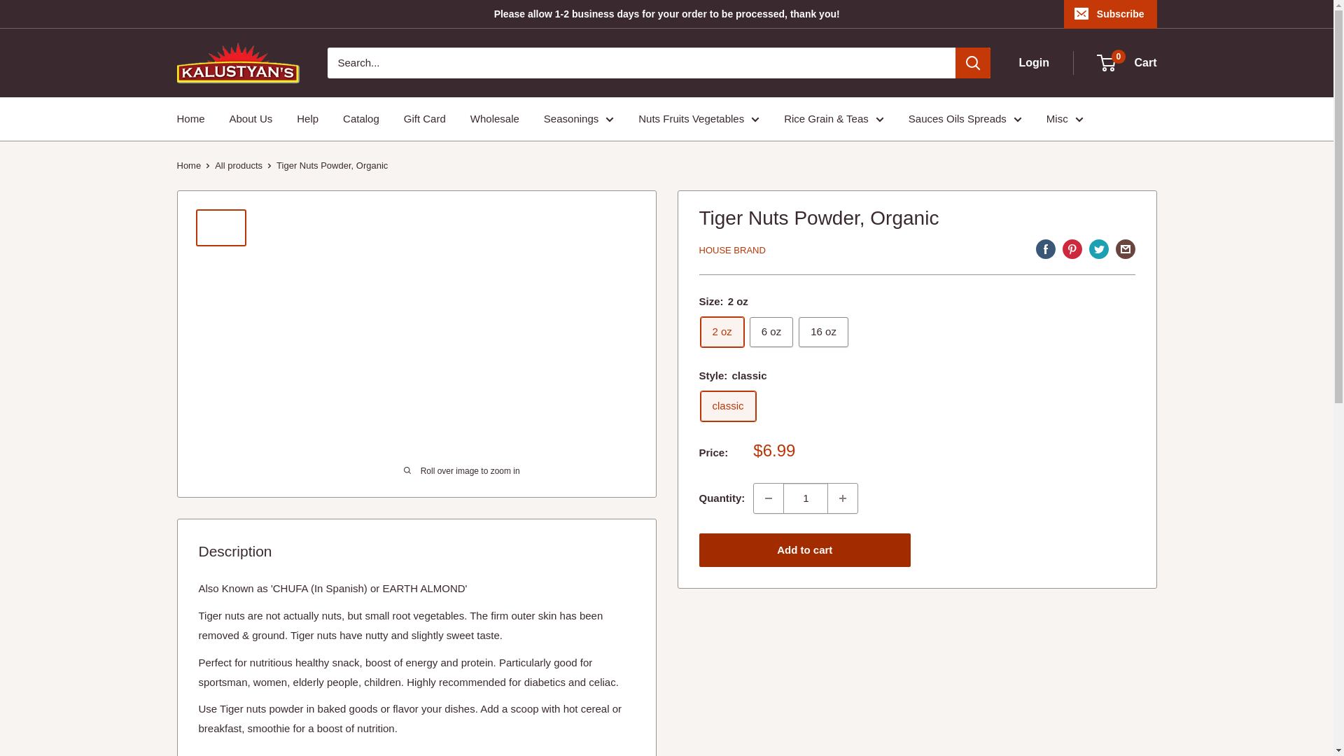 The height and width of the screenshot is (756, 1344). Describe the element at coordinates (769, 498) in the screenshot. I see `Decrease quantity by 1` at that location.